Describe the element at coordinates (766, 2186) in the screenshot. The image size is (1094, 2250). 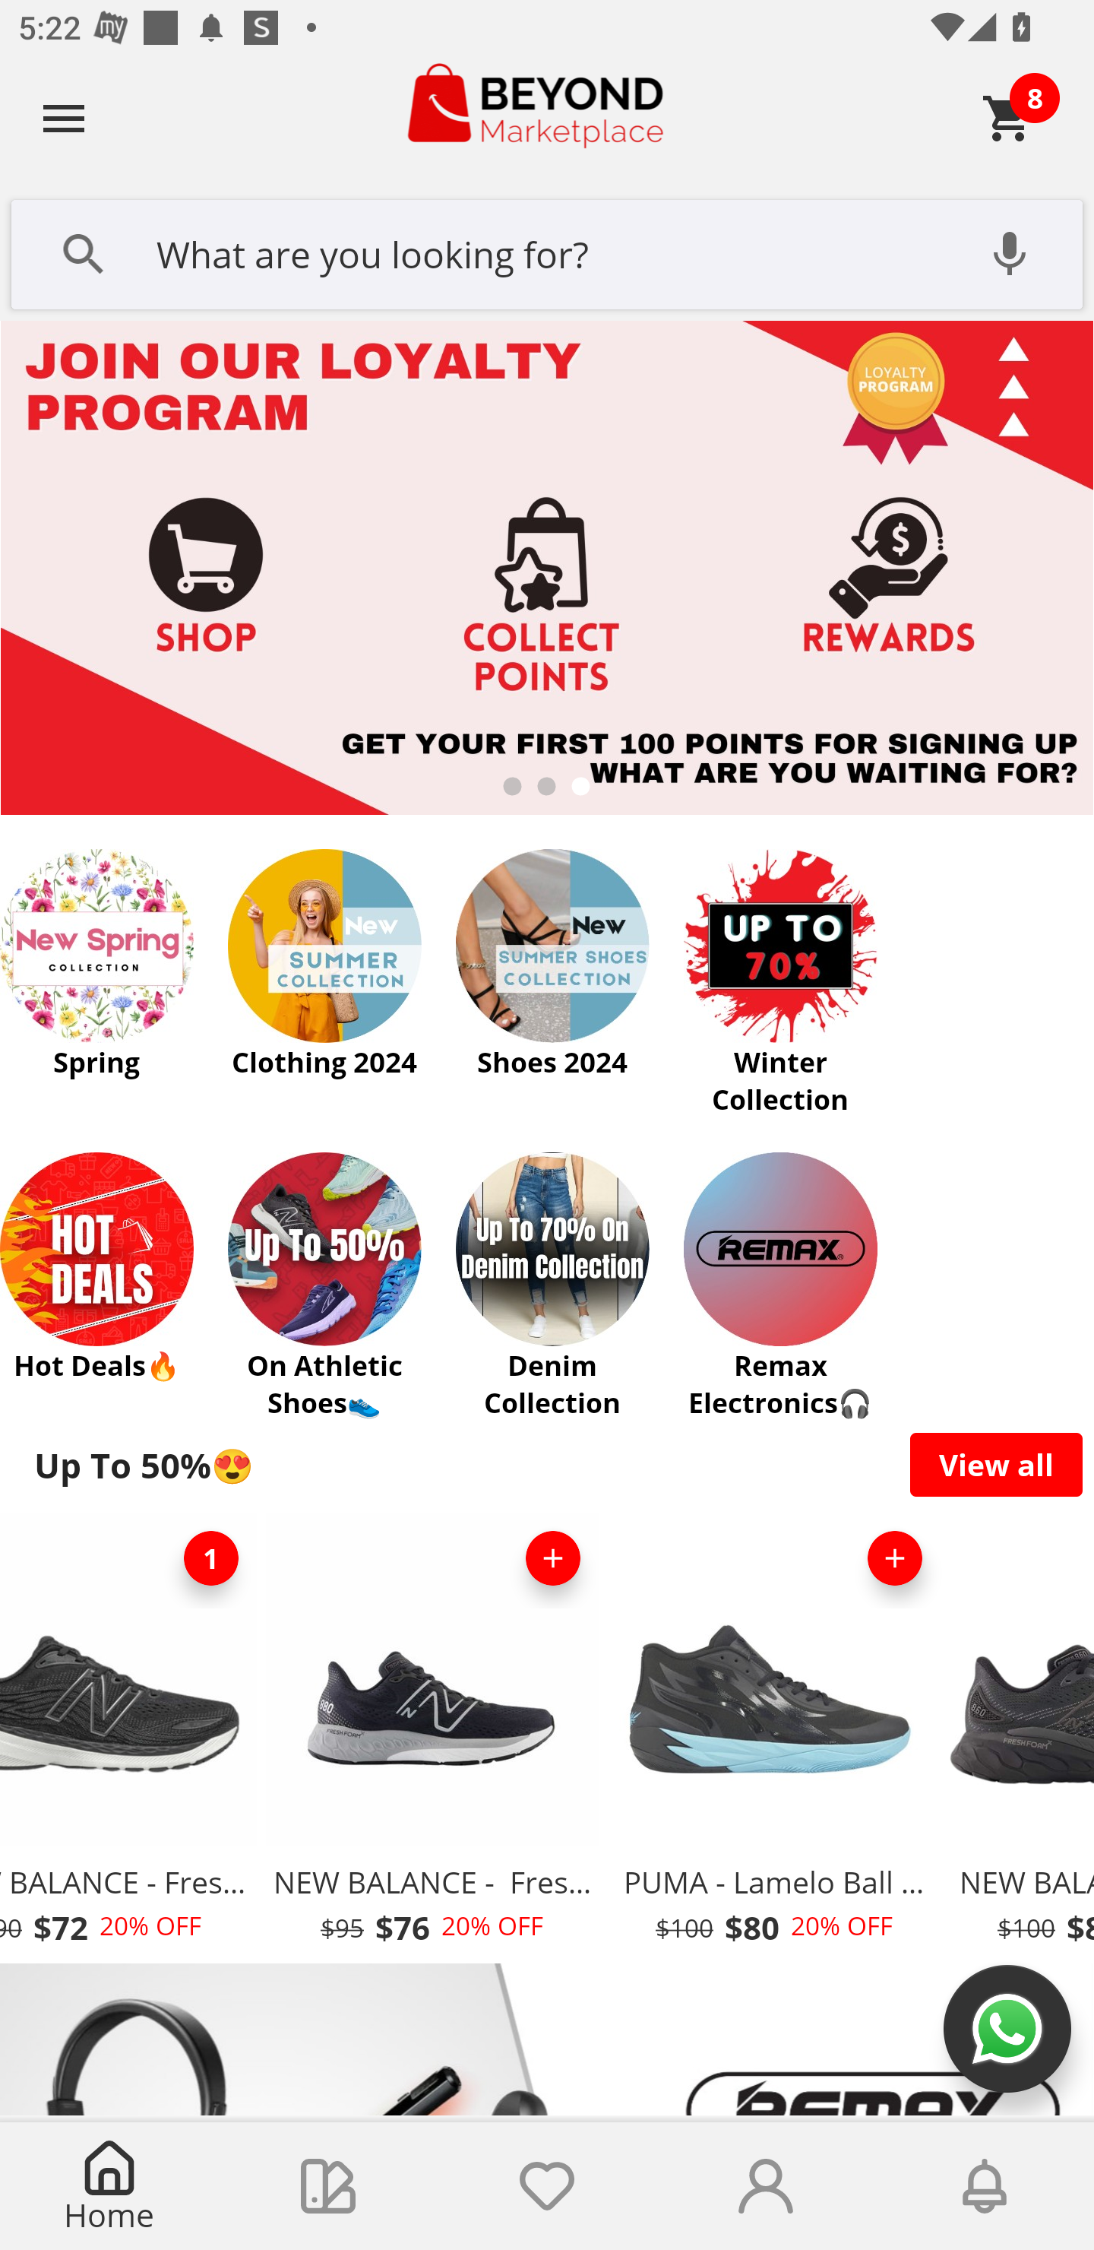
I see `Account` at that location.